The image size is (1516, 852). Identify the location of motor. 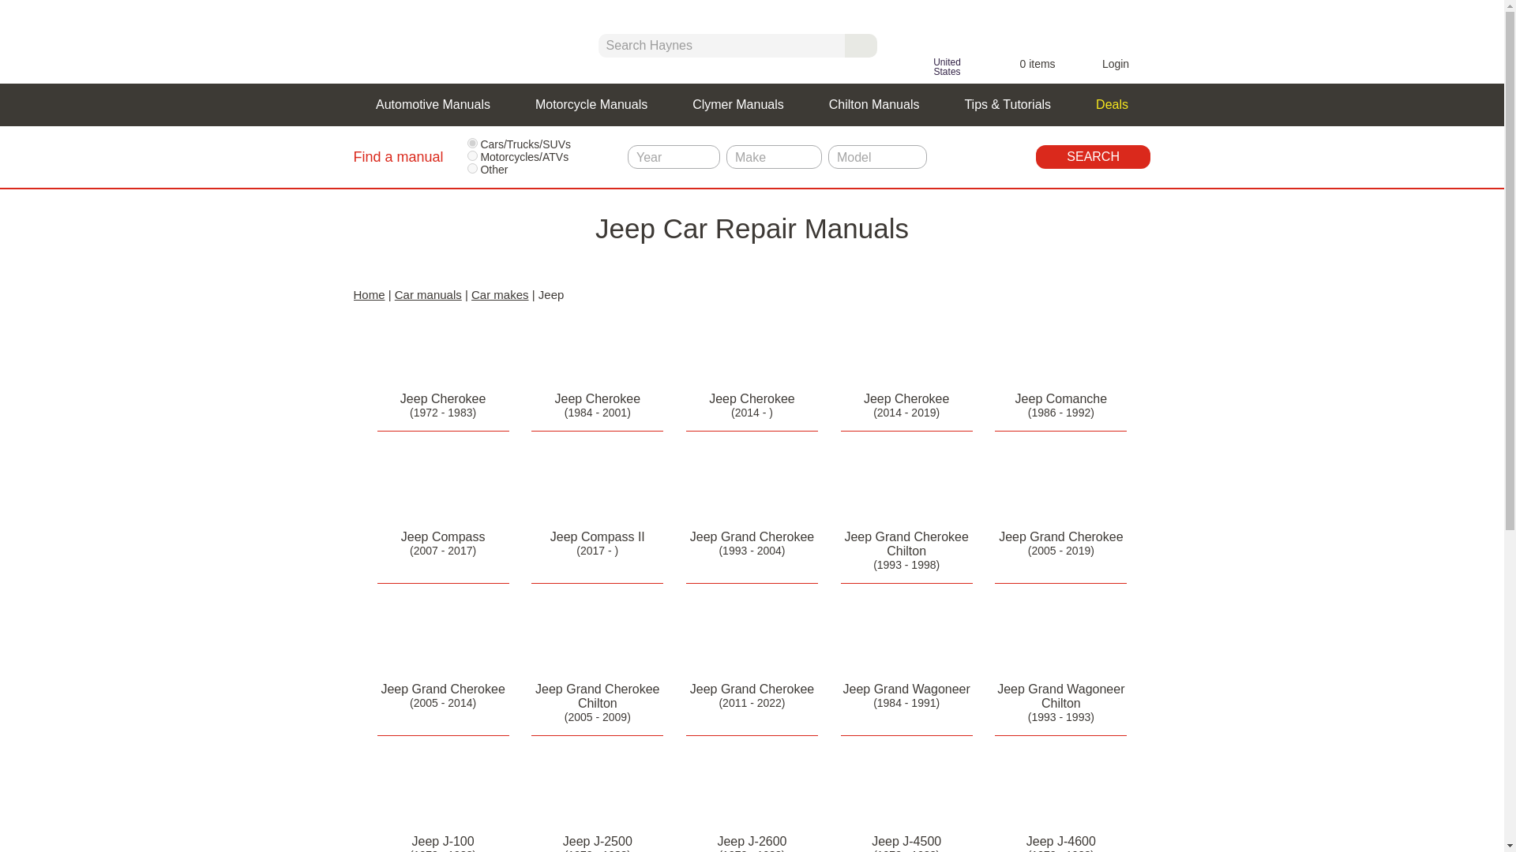
(472, 156).